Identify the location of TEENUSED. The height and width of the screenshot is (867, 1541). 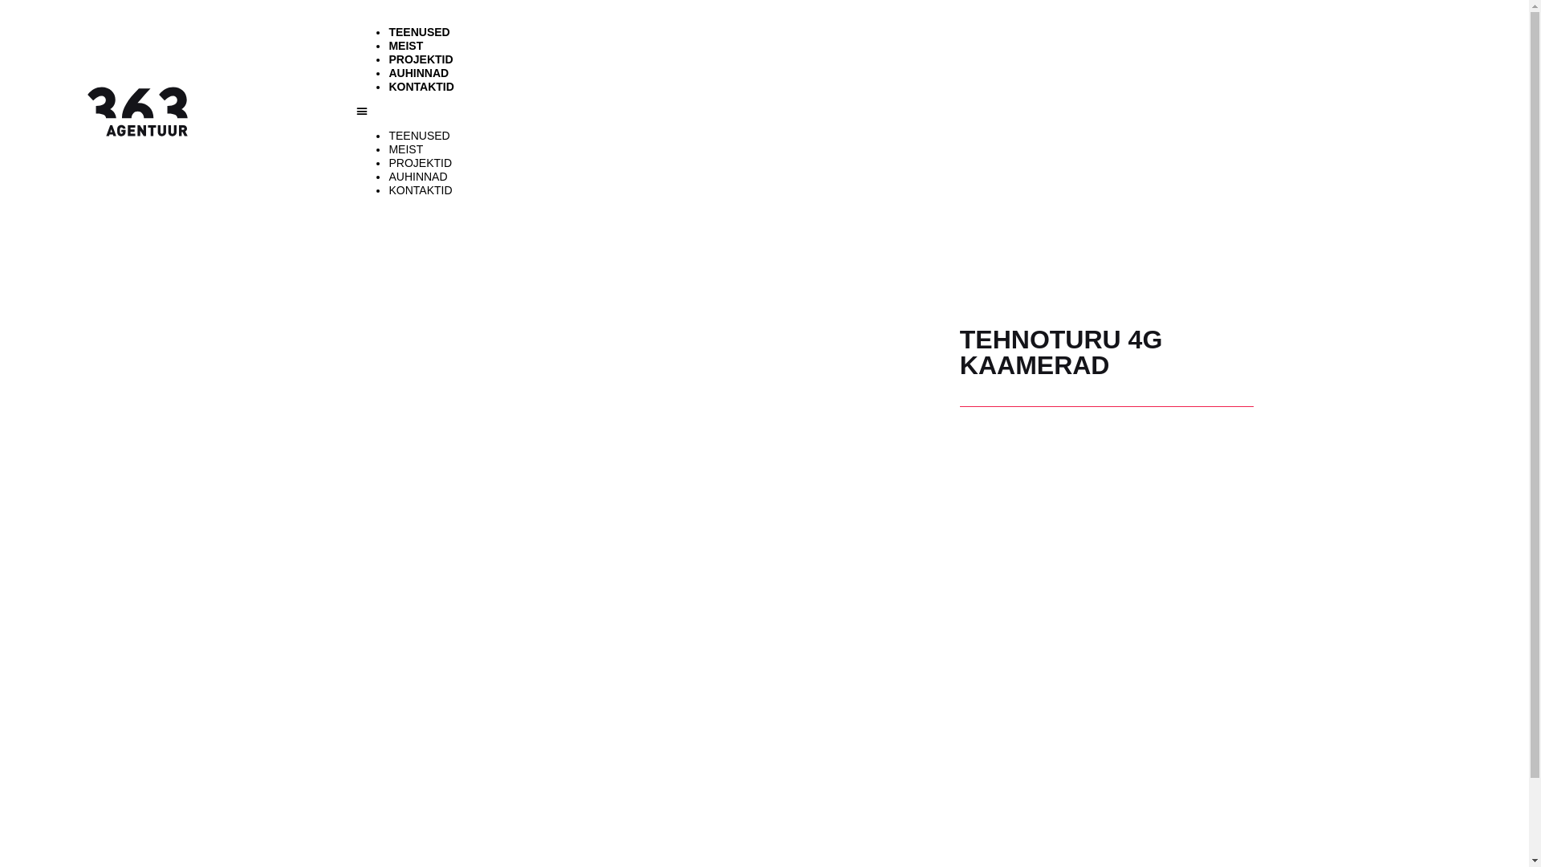
(419, 136).